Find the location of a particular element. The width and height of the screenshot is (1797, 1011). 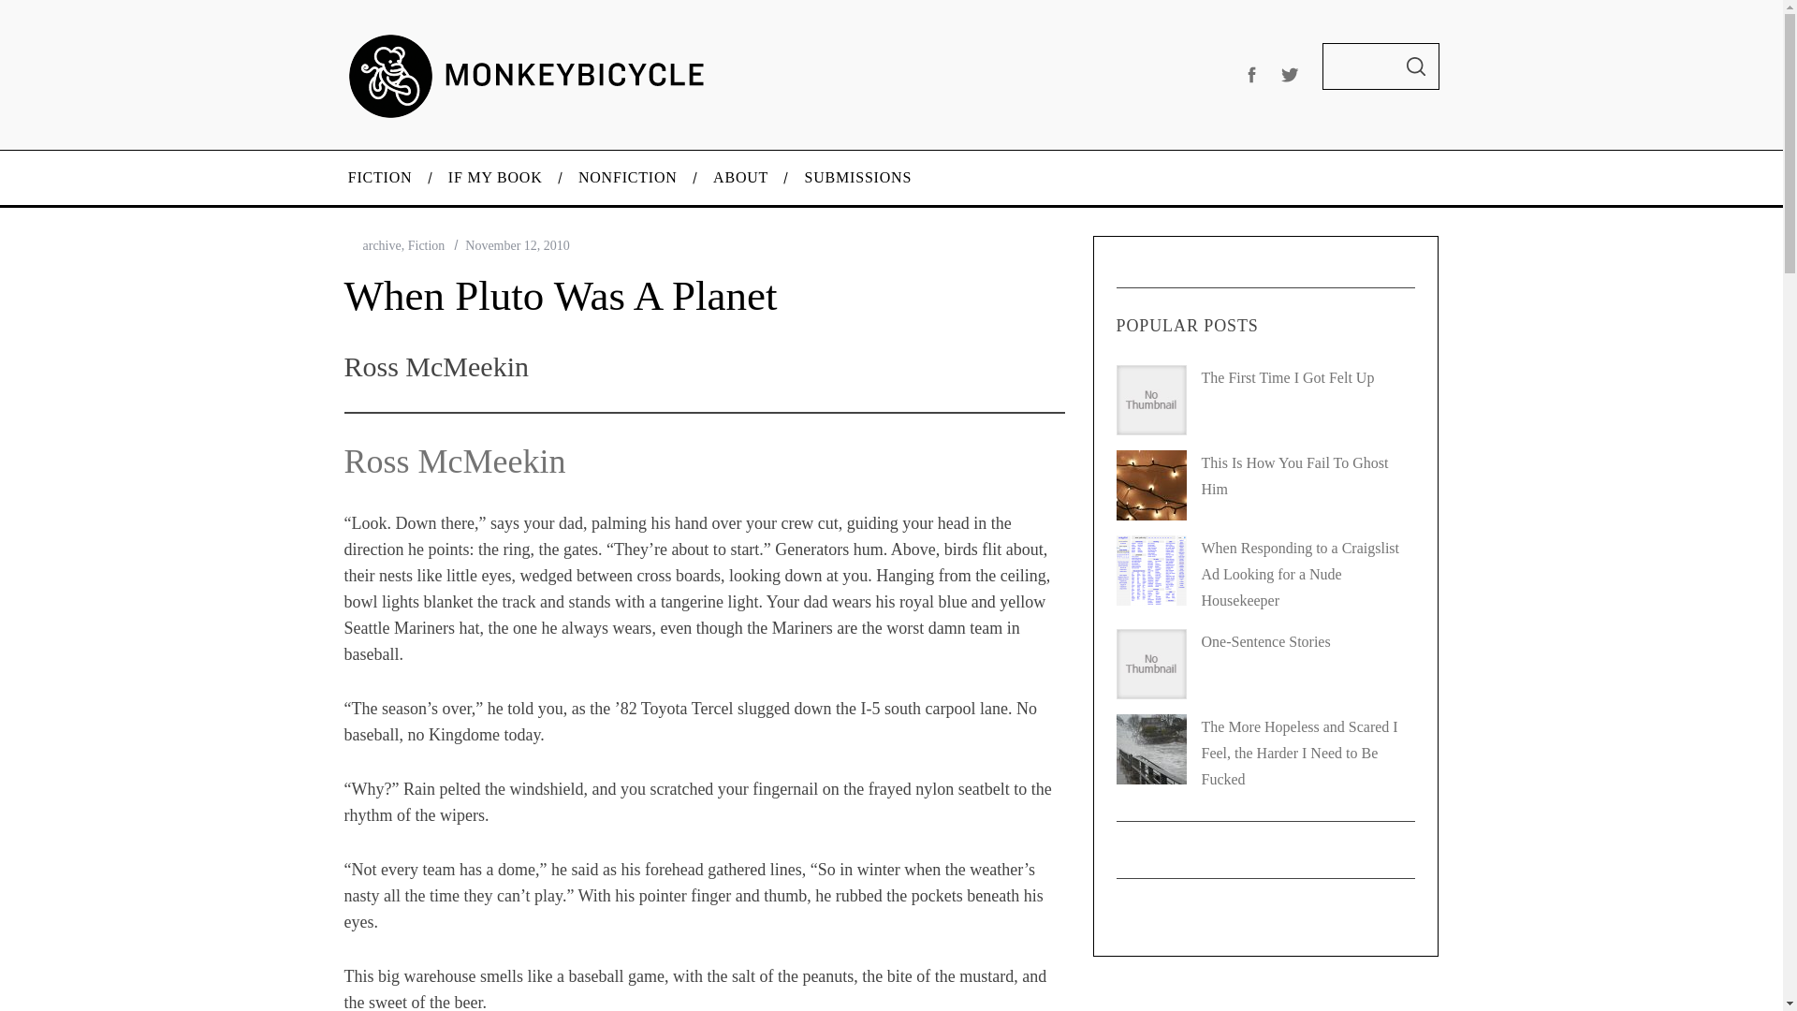

This Is How You Fail To Ghost Him is located at coordinates (1295, 476).